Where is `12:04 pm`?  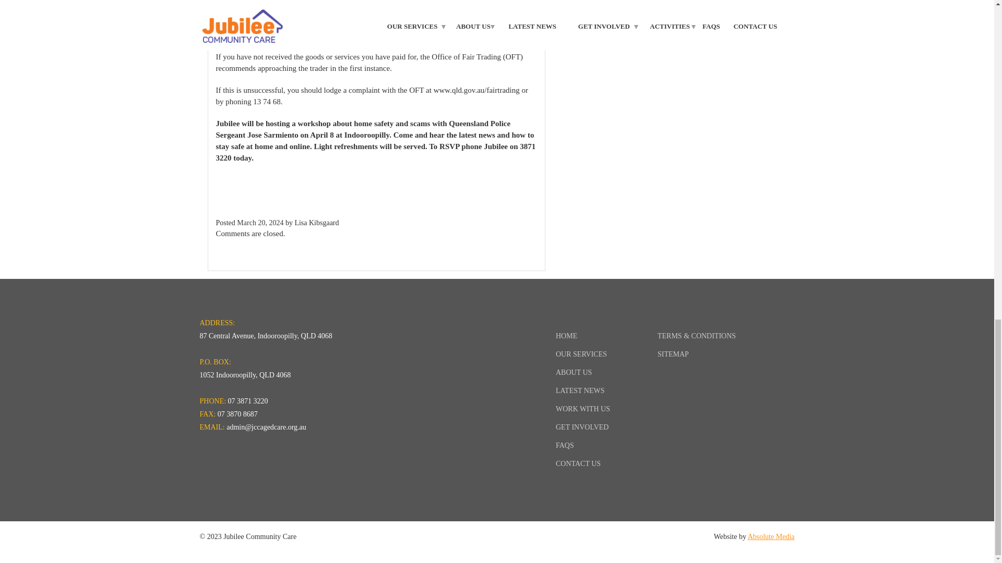 12:04 pm is located at coordinates (260, 222).